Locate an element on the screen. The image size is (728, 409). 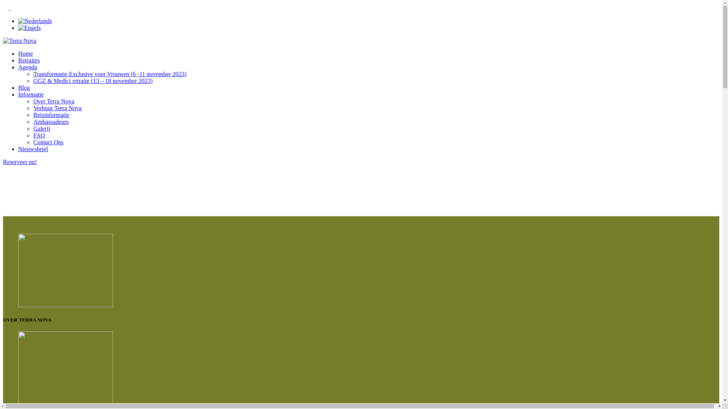
Blog is located at coordinates (24, 88).